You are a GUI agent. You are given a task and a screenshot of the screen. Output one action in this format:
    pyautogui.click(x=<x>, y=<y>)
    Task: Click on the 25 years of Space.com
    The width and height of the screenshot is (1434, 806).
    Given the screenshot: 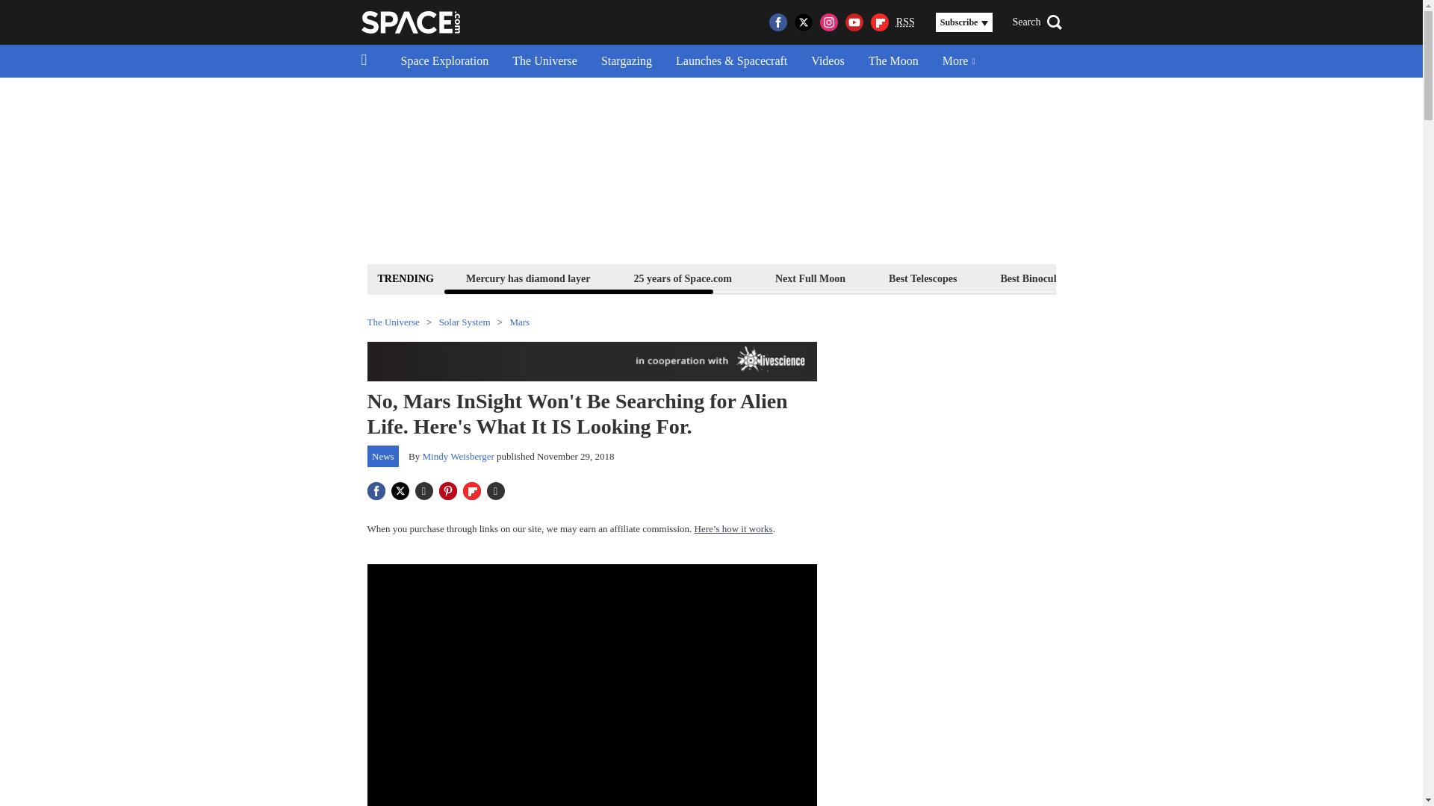 What is the action you would take?
    pyautogui.click(x=683, y=278)
    